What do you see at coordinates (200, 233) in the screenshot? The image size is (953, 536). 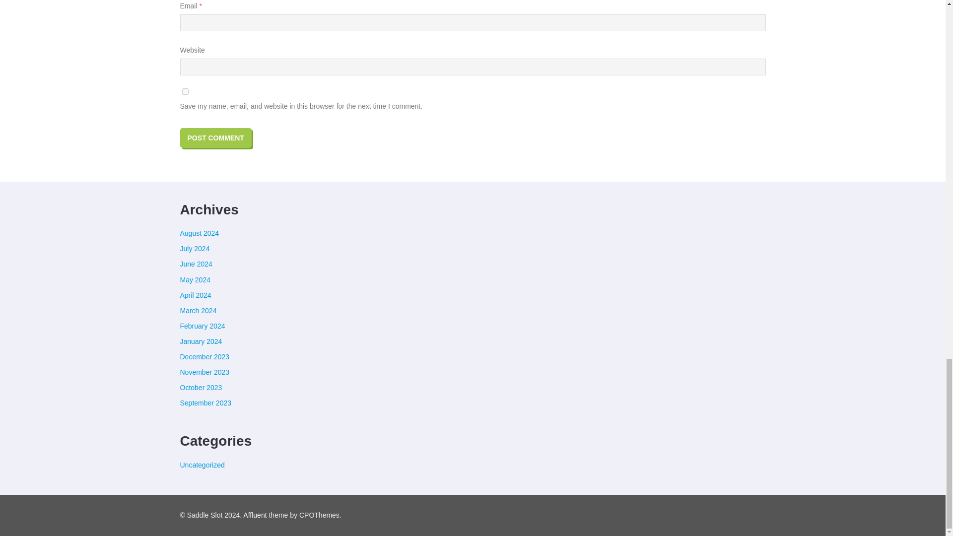 I see `August 2024` at bounding box center [200, 233].